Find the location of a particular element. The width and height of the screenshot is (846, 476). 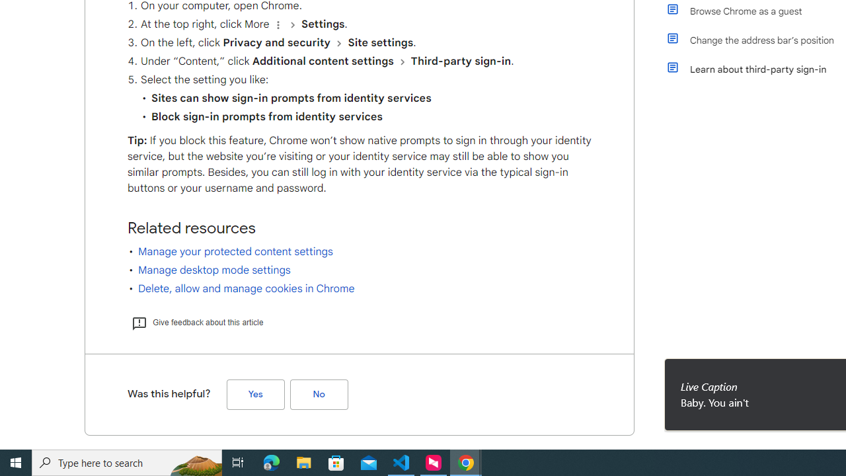

Delete, allow and manage cookies in Chrome is located at coordinates (246, 288).